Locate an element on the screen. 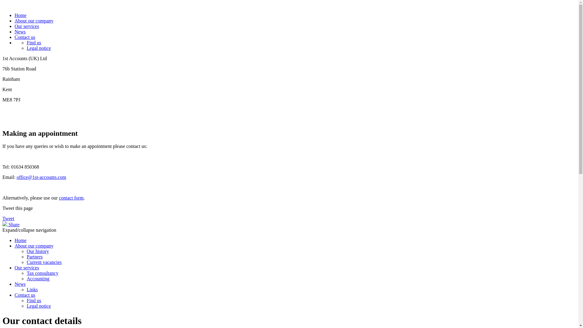 The height and width of the screenshot is (328, 583). Current vacancies is located at coordinates (44, 262).